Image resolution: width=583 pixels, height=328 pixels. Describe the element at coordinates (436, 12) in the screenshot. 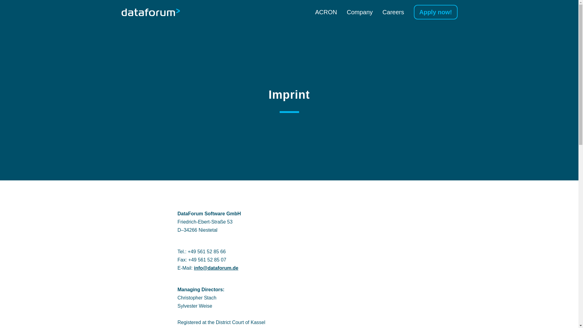

I see `Apply now!` at that location.